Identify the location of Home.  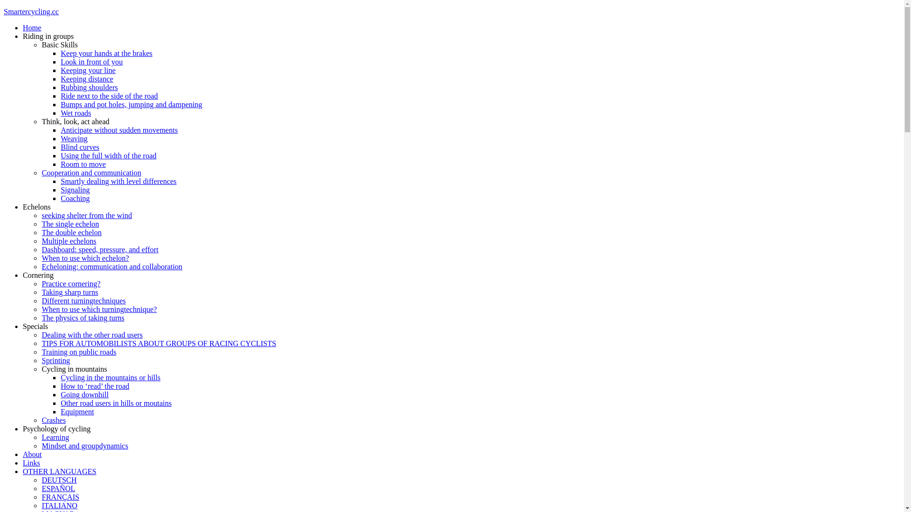
(32, 27).